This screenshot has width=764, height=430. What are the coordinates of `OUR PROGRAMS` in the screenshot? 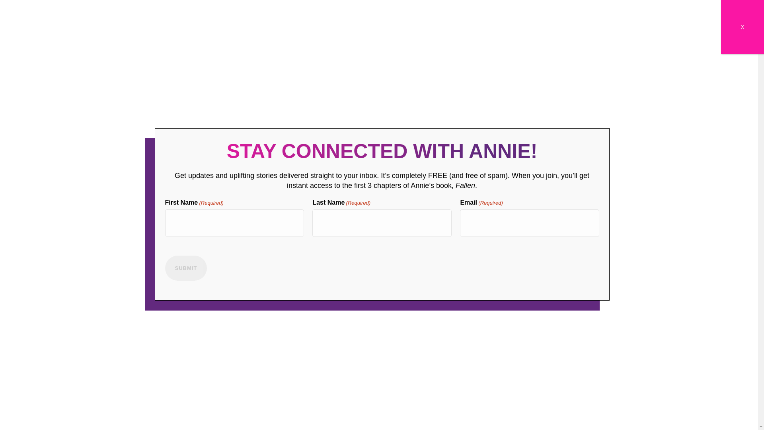 It's located at (152, 370).